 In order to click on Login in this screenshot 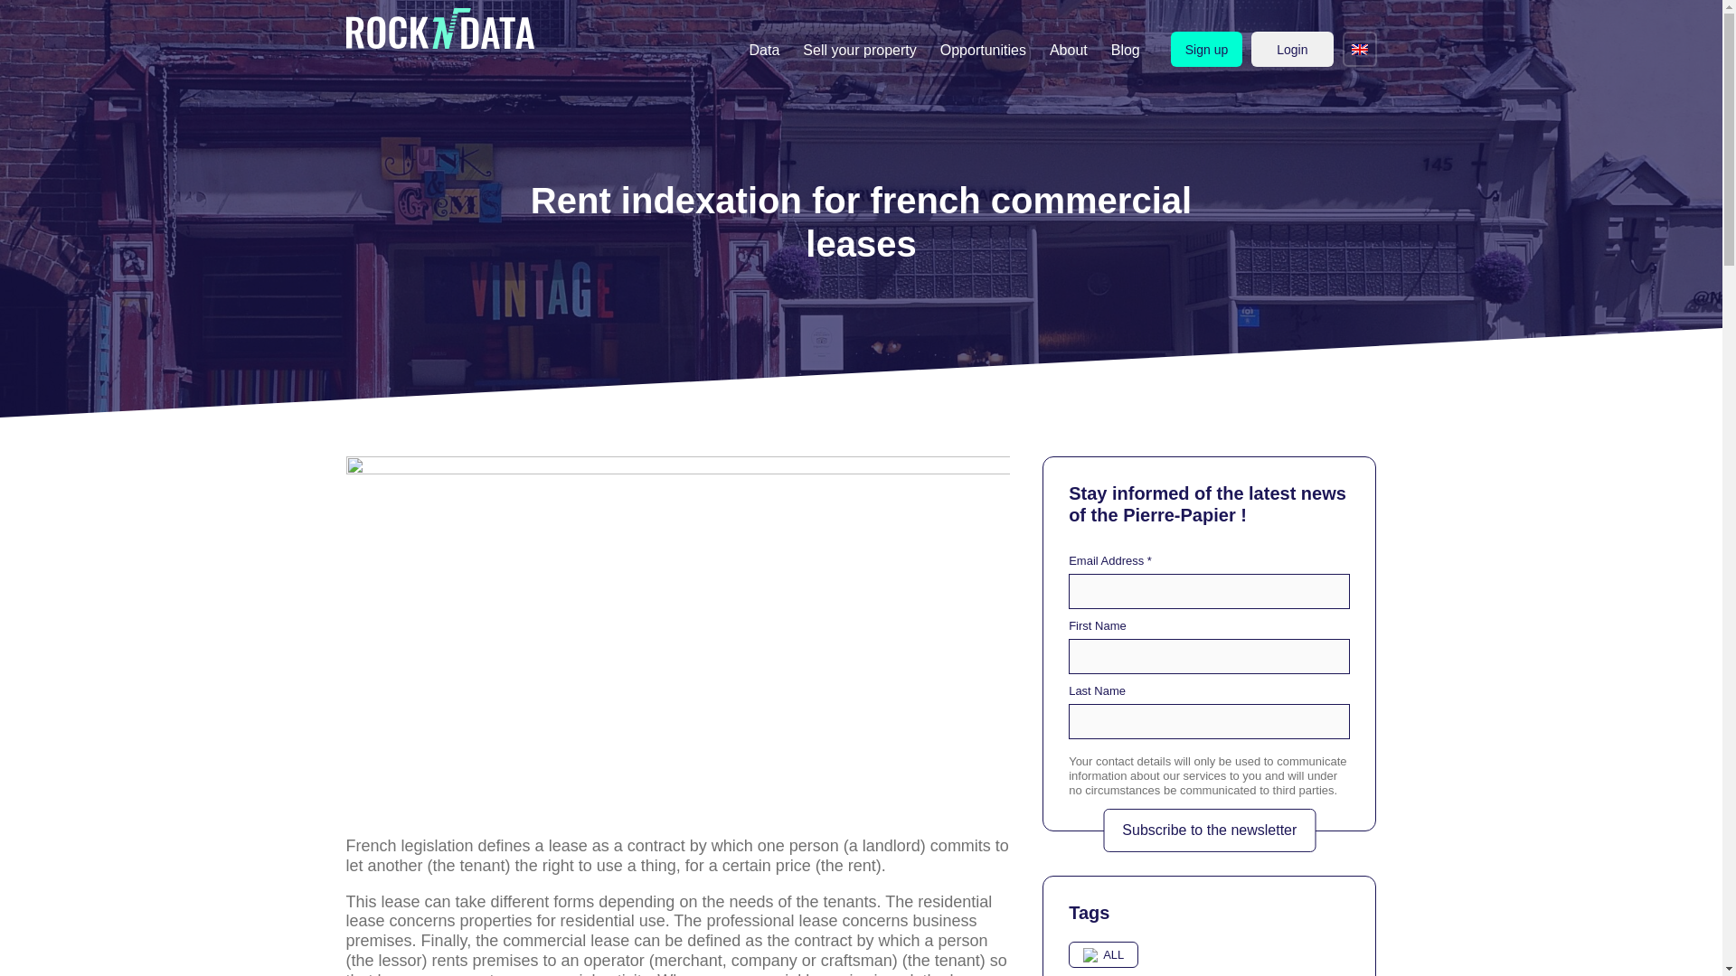, I will do `click(1292, 49)`.